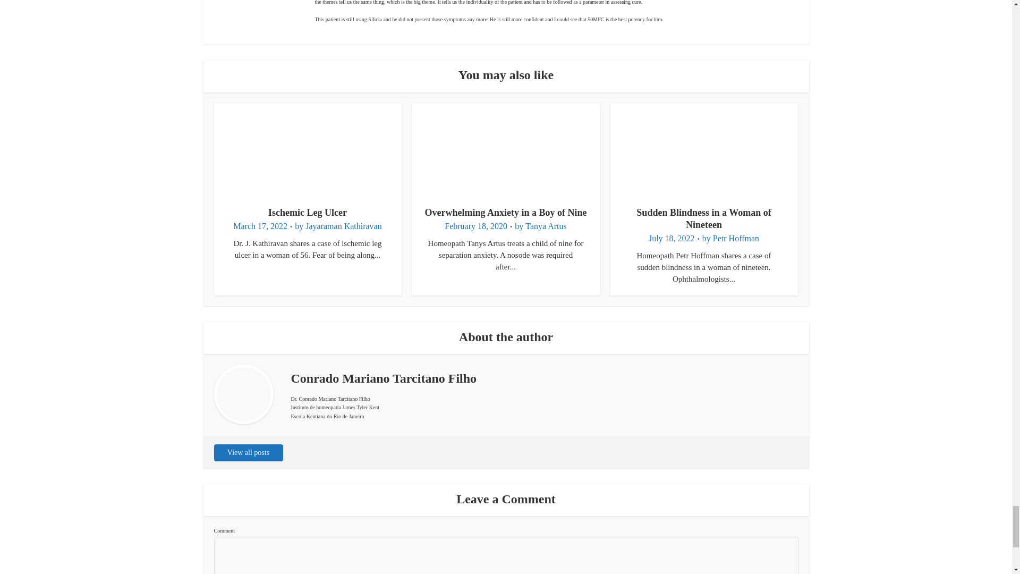  Describe the element at coordinates (703, 218) in the screenshot. I see `Sudden Blindness in a Woman of Nineteen` at that location.